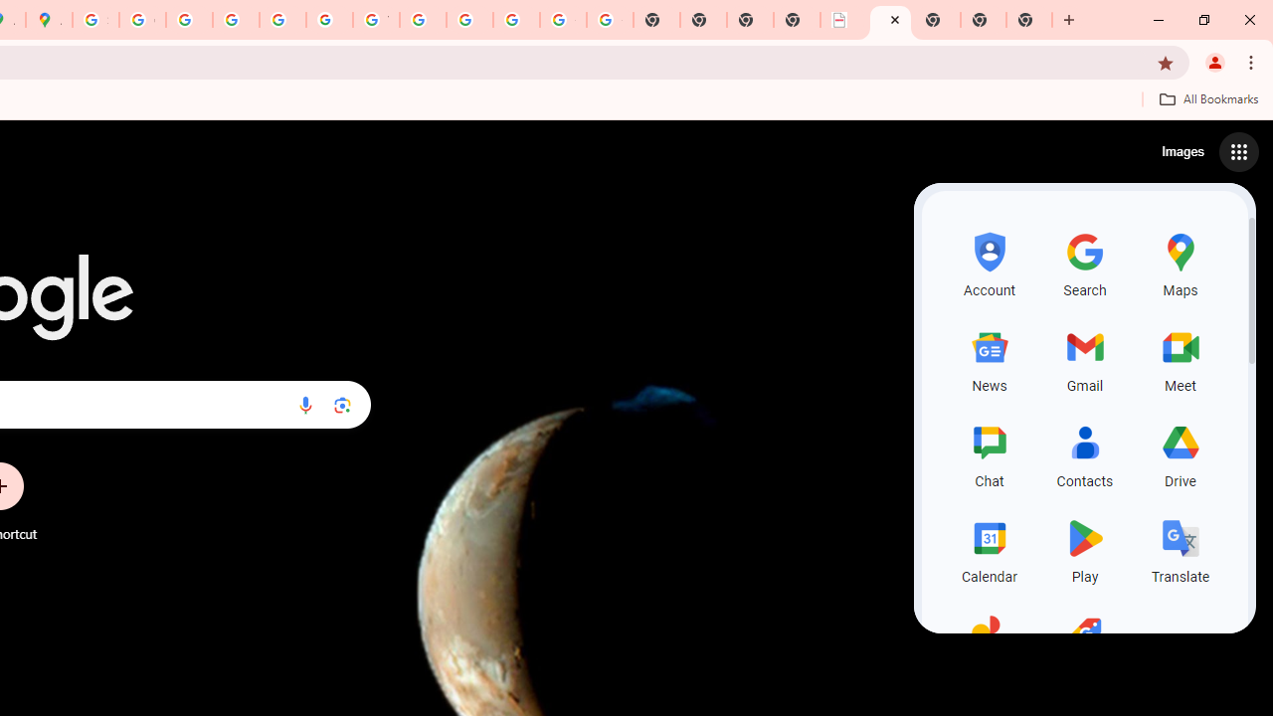  I want to click on Play, row 4 of 5 and column 2 of 3 in the first section, so click(1084, 549).